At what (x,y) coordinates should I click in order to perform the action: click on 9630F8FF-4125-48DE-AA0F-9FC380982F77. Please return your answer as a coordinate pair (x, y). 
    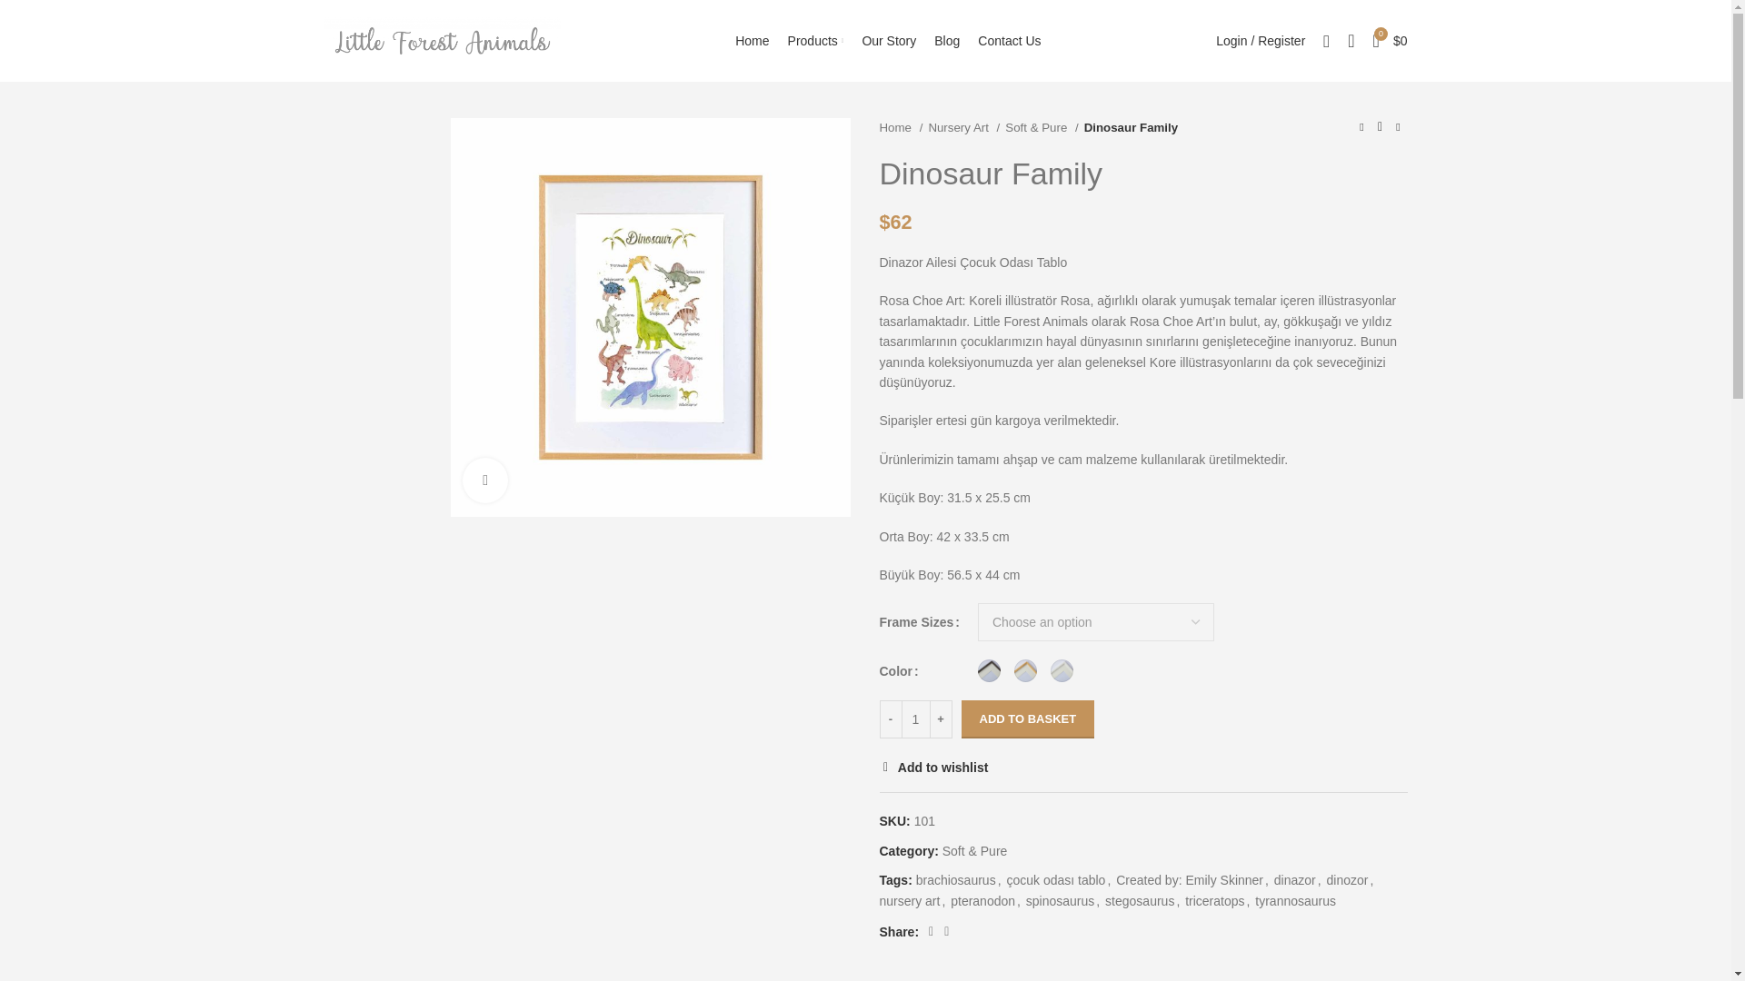
    Looking at the image, I should click on (650, 317).